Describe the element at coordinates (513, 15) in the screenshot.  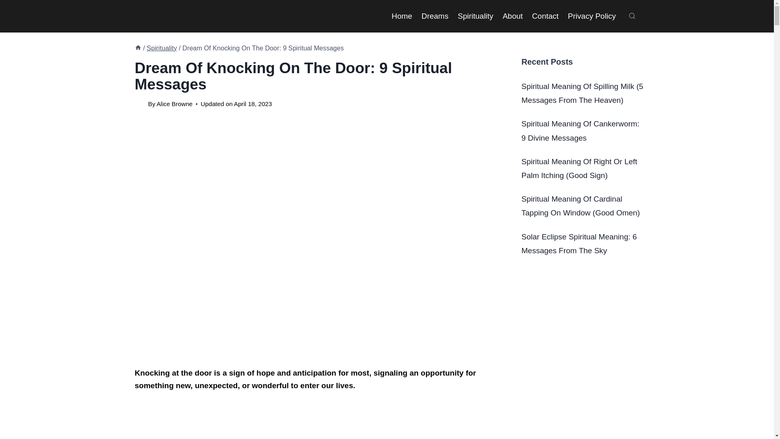
I see `About` at that location.